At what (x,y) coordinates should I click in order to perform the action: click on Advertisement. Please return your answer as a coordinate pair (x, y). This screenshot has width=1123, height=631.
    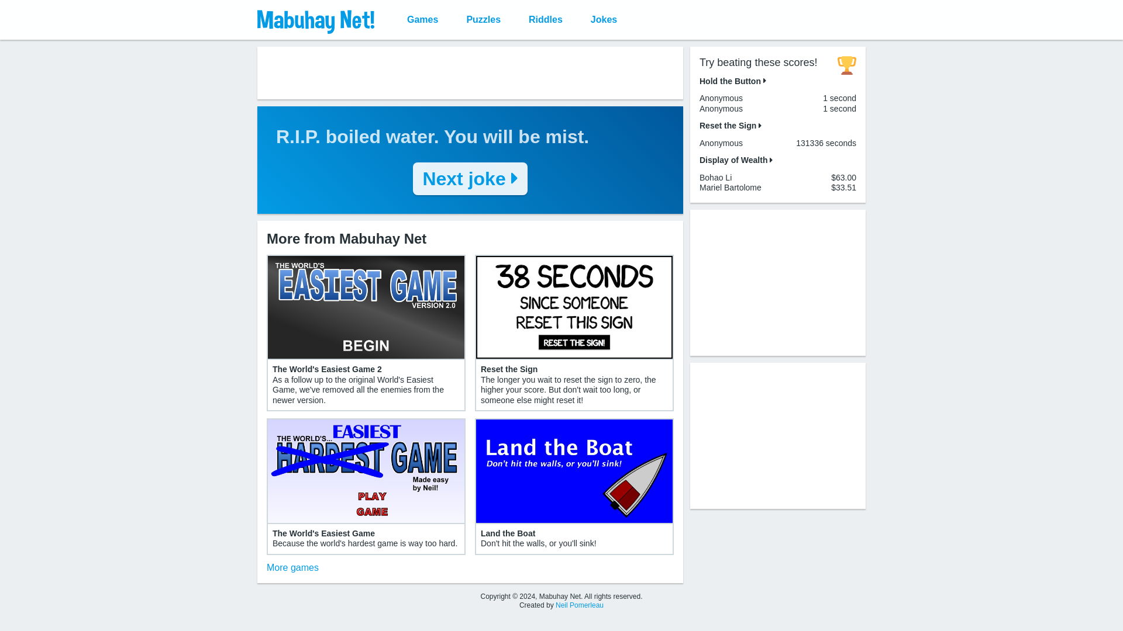
    Looking at the image, I should click on (778, 435).